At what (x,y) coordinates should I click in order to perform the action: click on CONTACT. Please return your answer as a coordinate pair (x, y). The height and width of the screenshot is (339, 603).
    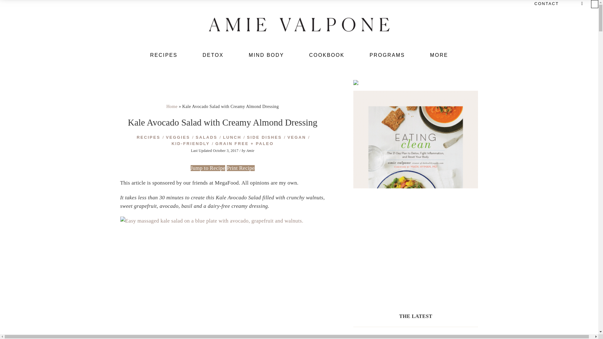
    Looking at the image, I should click on (546, 3).